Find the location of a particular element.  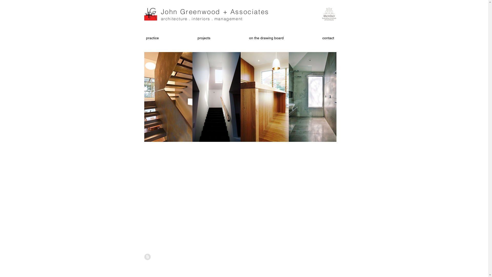

on the drawing board is located at coordinates (266, 38).